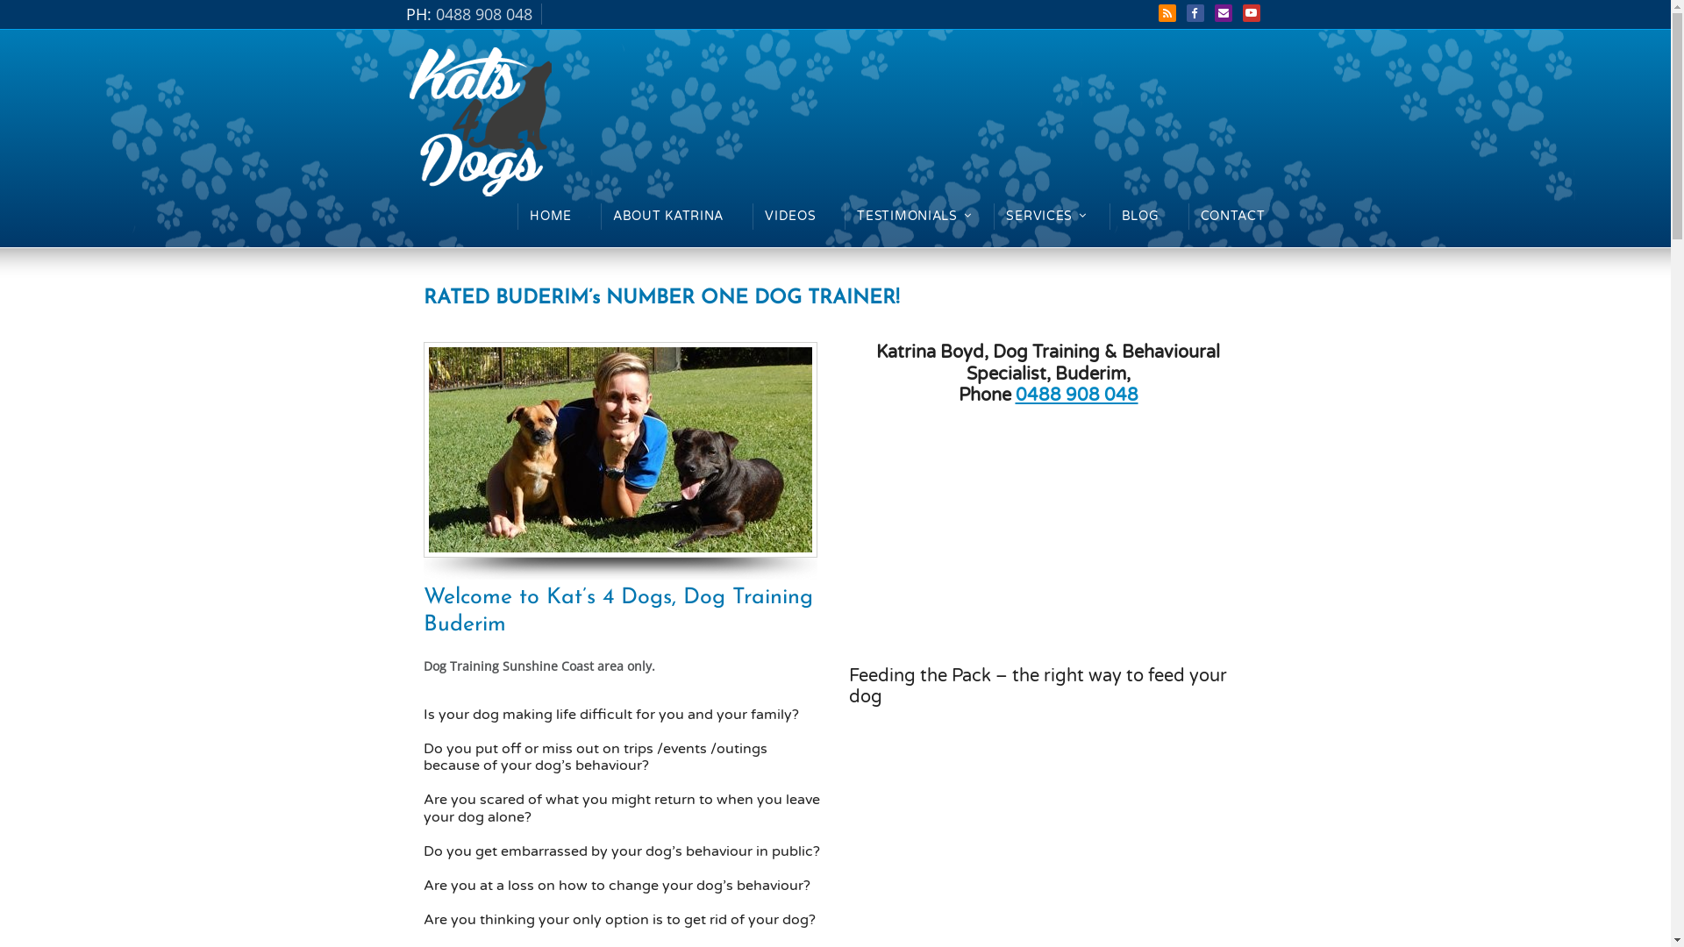  I want to click on BLOG, so click(1140, 217).